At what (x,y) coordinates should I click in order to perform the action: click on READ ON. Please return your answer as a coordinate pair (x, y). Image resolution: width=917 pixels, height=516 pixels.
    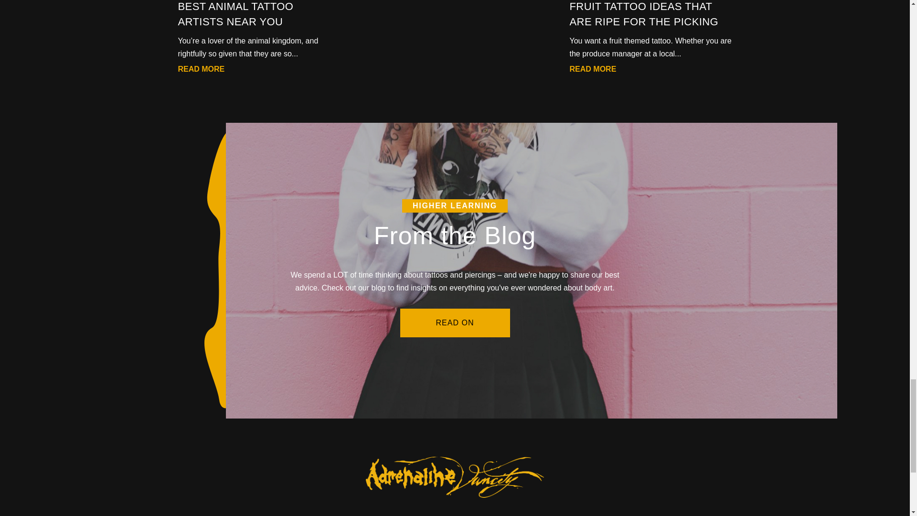
    Looking at the image, I should click on (455, 323).